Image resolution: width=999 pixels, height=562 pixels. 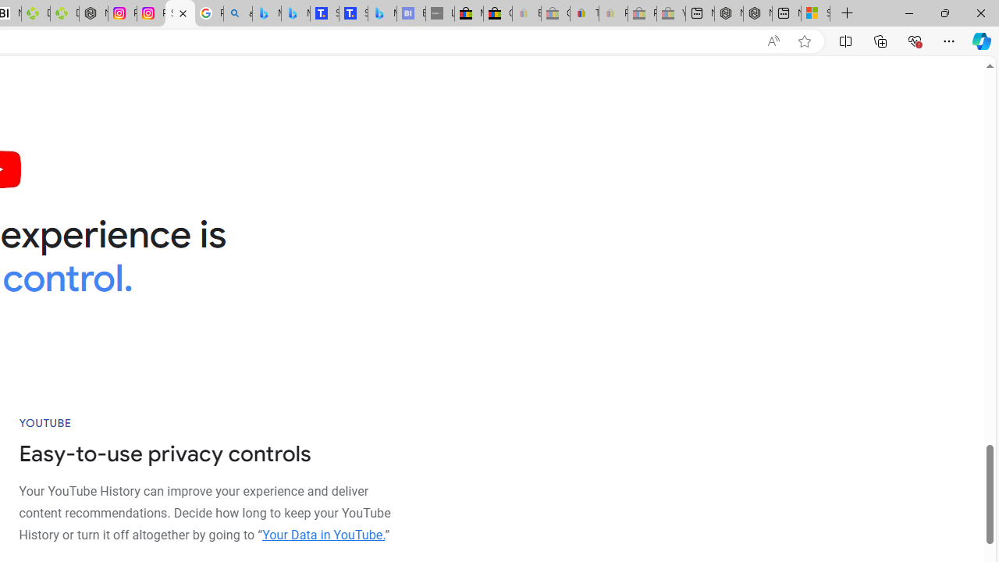 What do you see at coordinates (815, 14) in the screenshot?
I see `Sign in to your Microsoft account` at bounding box center [815, 14].